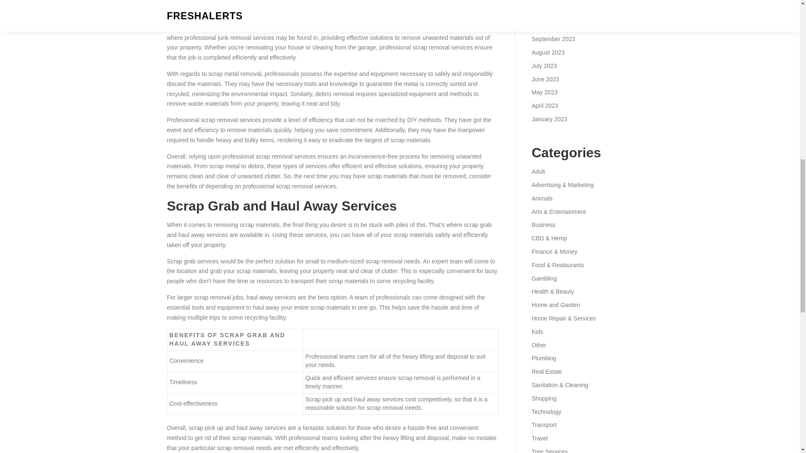  Describe the element at coordinates (544, 106) in the screenshot. I see `April 2023` at that location.